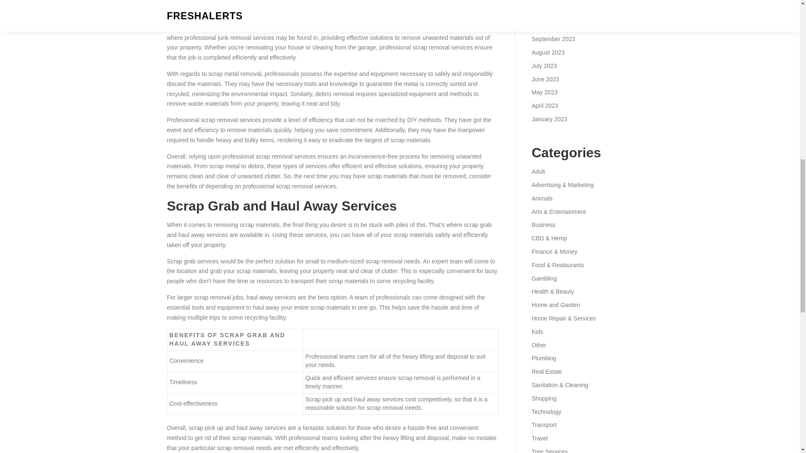  Describe the element at coordinates (544, 106) in the screenshot. I see `April 2023` at that location.